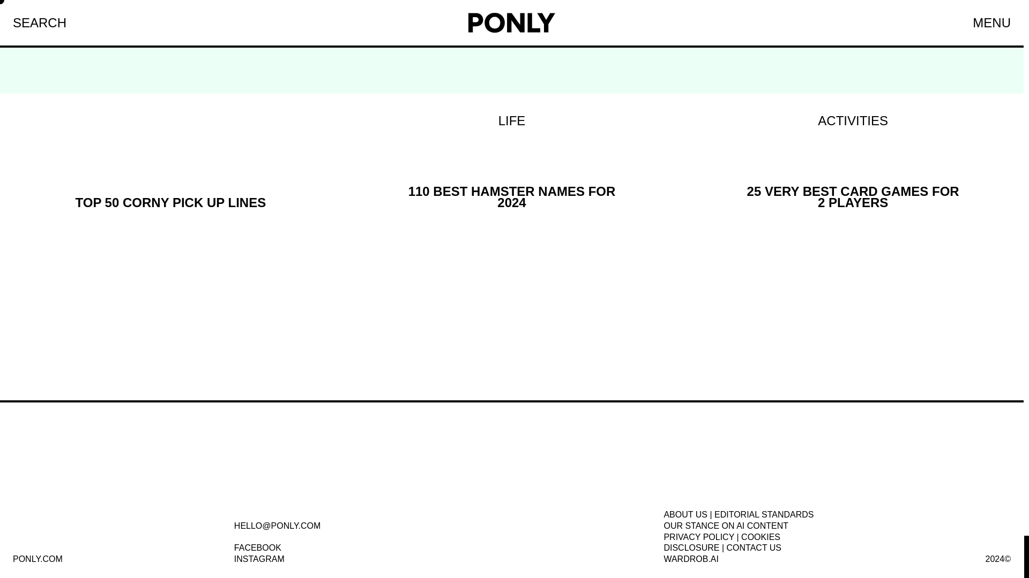 The height and width of the screenshot is (578, 1029). Describe the element at coordinates (170, 162) in the screenshot. I see `INSTAGRAM` at that location.